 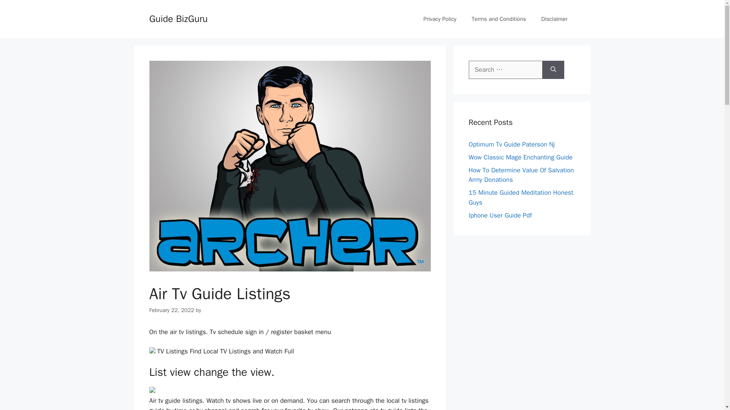 I want to click on Optimum Tv Guide Paterson Nj, so click(x=512, y=144).